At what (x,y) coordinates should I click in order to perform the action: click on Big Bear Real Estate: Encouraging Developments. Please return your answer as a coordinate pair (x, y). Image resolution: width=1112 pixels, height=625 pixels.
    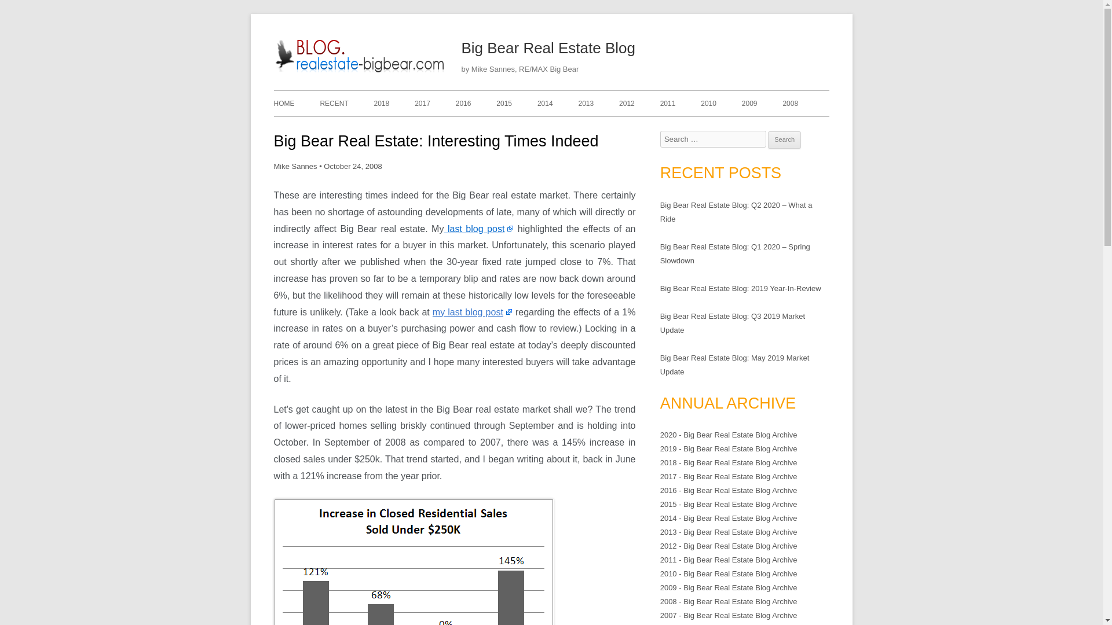
    Looking at the image, I should click on (473, 312).